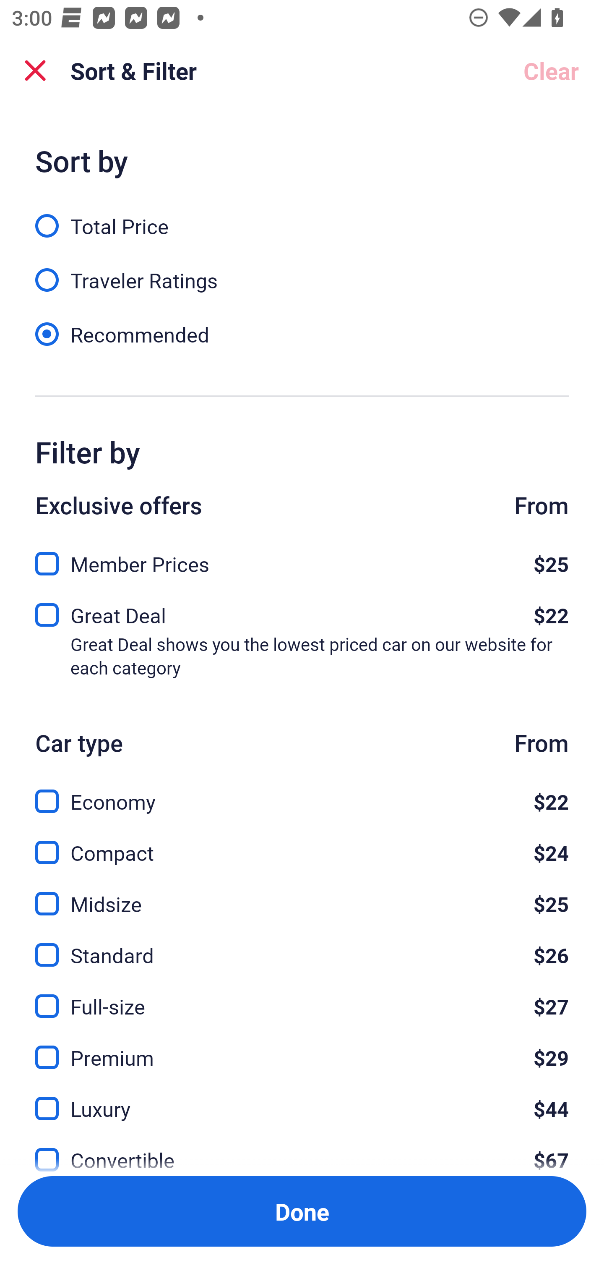  Describe the element at coordinates (302, 1048) in the screenshot. I see `Premium, $29 Premium $29` at that location.